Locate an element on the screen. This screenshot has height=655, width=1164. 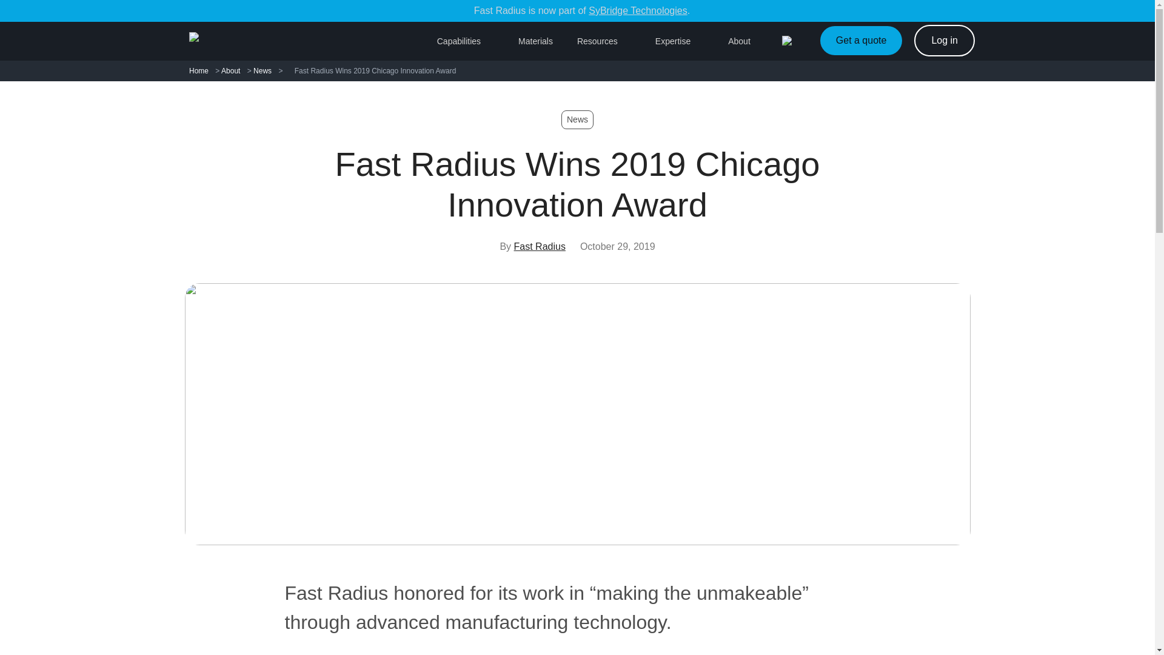
SyBridge Technologies is located at coordinates (638, 10).